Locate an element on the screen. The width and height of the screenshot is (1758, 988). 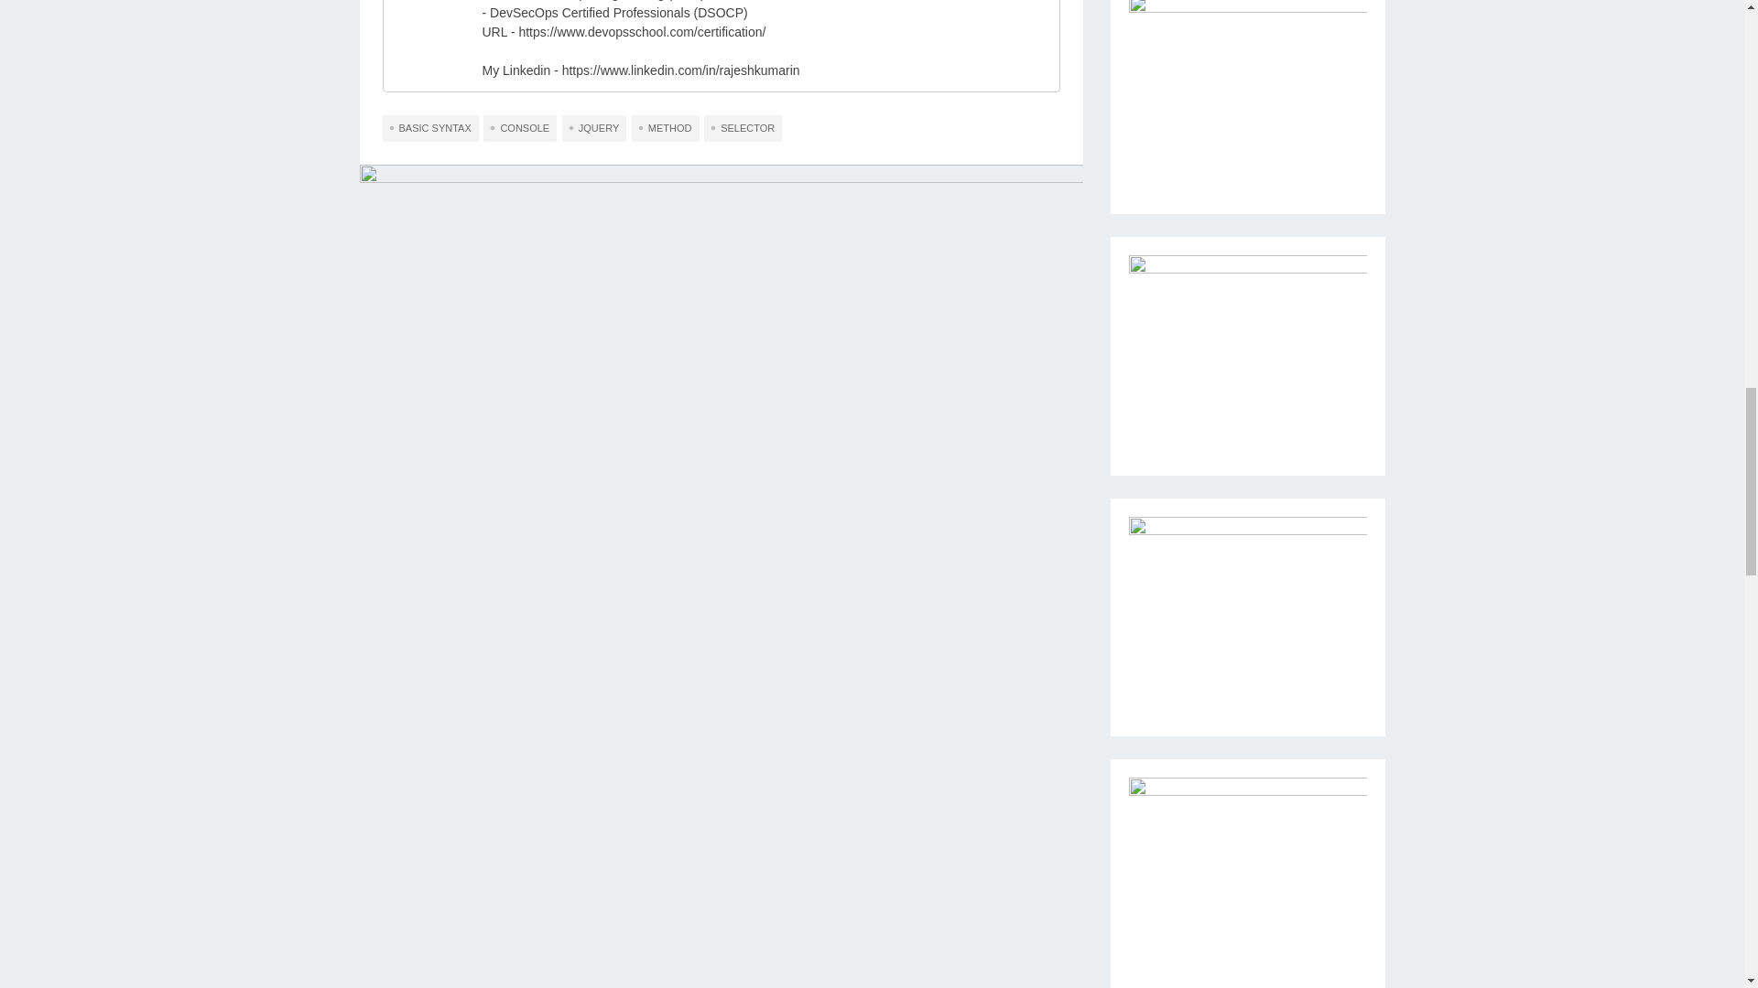
BASIC SYNTAX is located at coordinates (430, 128).